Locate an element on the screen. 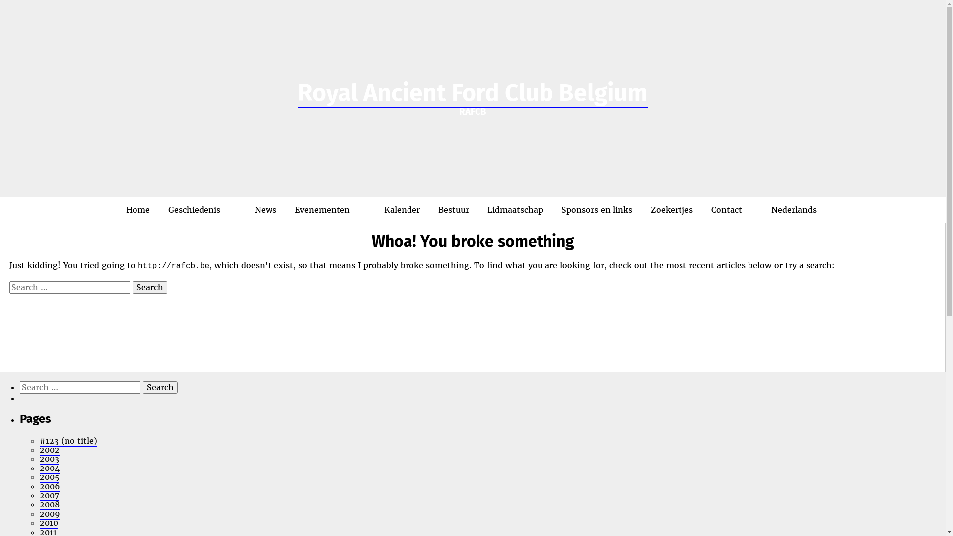 The height and width of the screenshot is (536, 953). 2010 is located at coordinates (49, 523).